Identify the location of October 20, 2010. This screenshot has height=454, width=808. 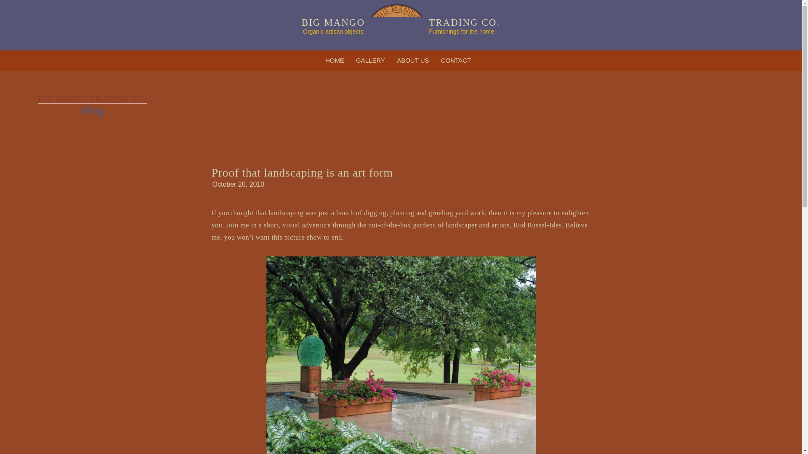
(238, 184).